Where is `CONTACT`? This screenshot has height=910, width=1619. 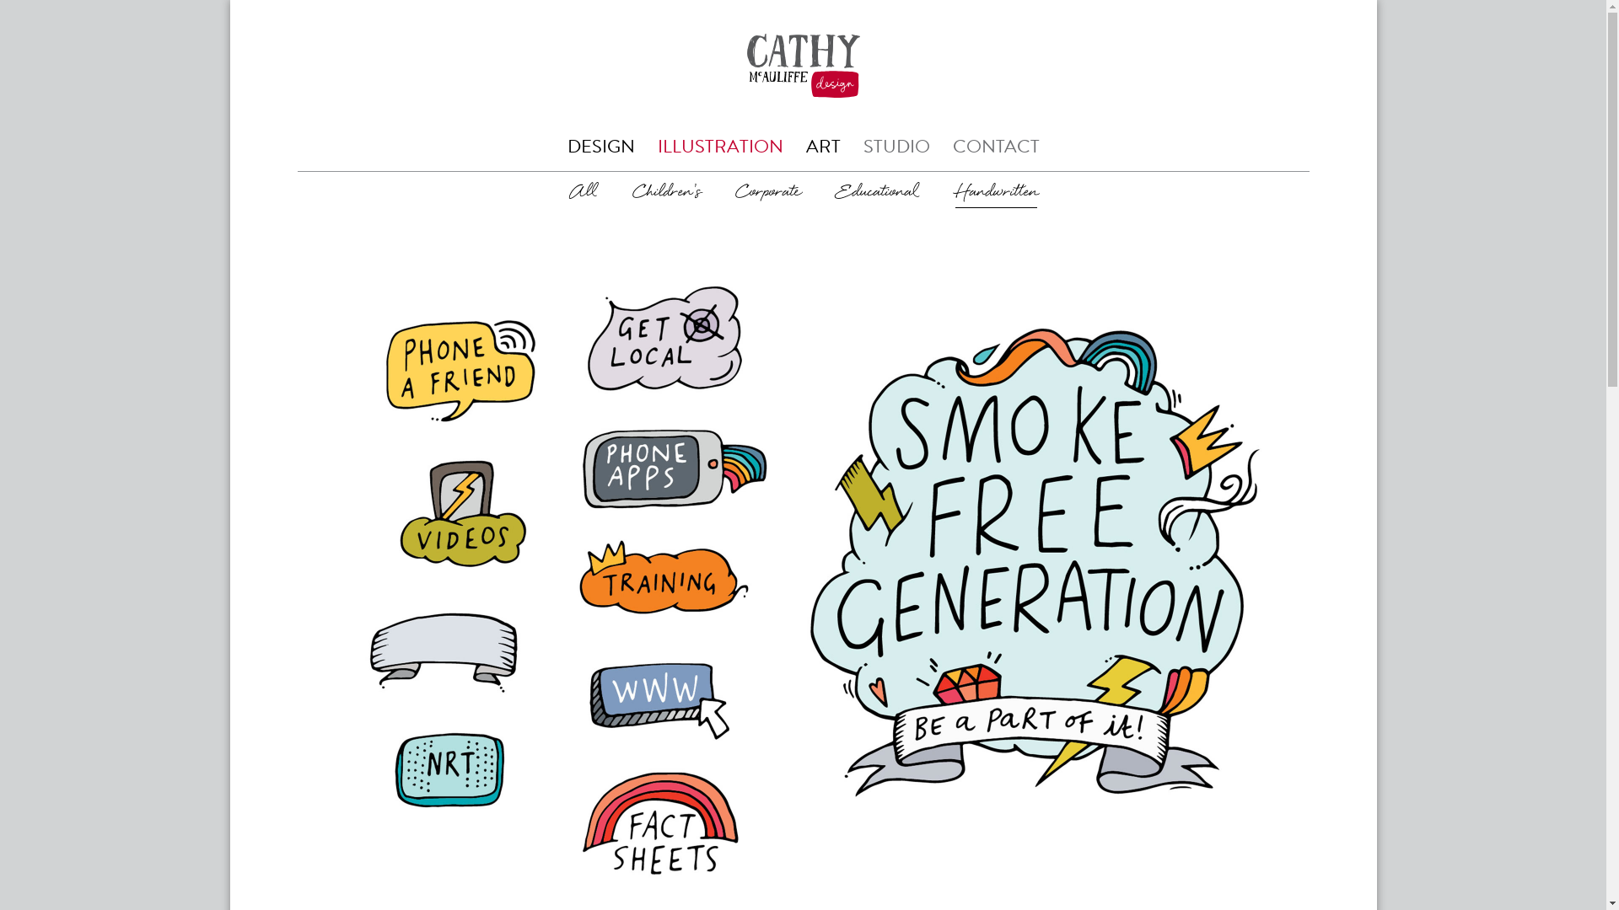
CONTACT is located at coordinates (997, 147).